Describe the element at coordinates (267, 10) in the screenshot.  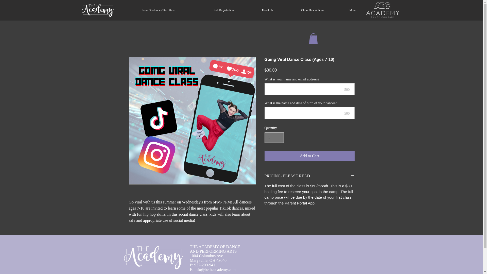
I see `About Us` at that location.